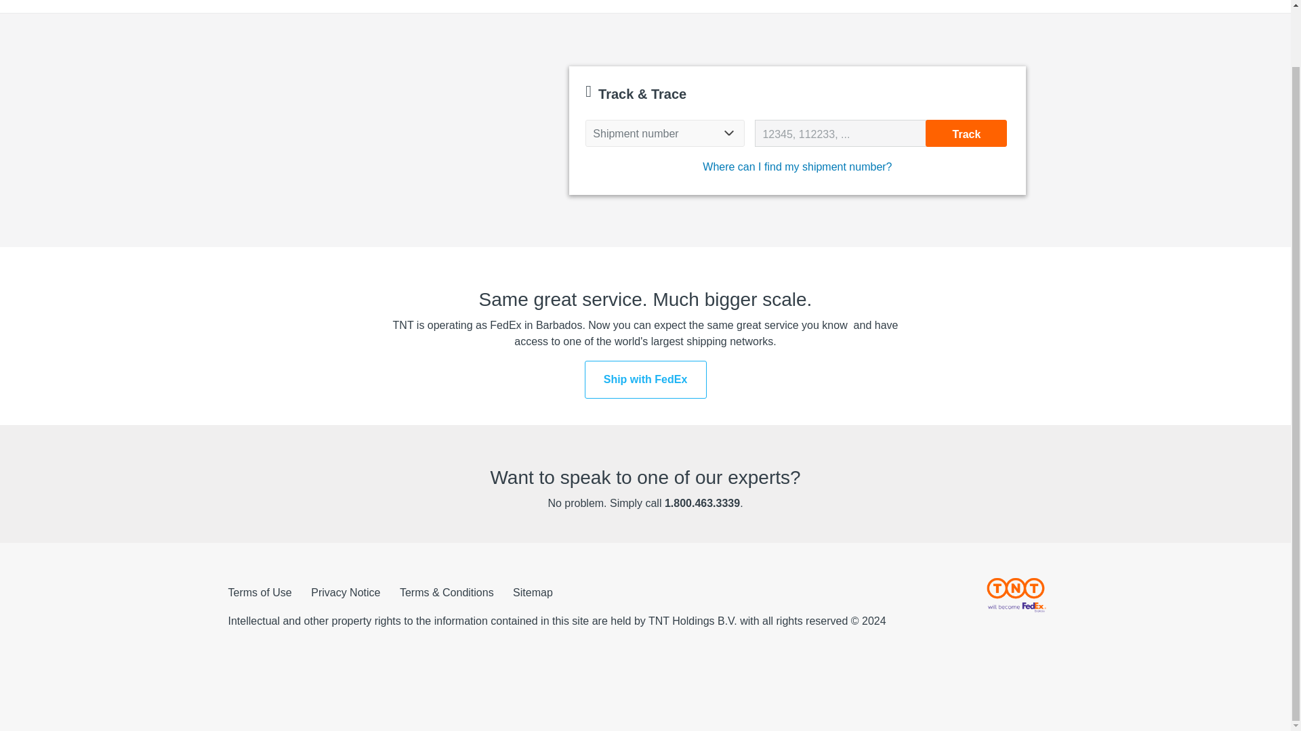 This screenshot has width=1301, height=731. I want to click on Sitemap, so click(533, 593).